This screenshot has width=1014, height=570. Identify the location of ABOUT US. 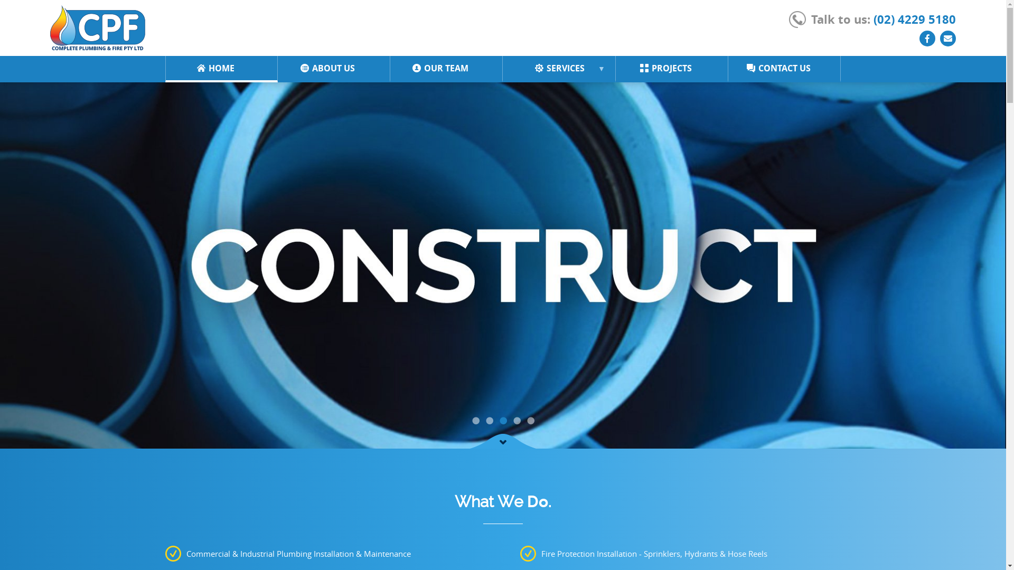
(334, 68).